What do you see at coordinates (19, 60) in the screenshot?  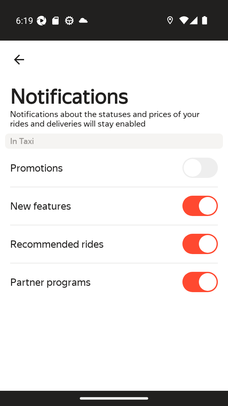 I see `Back` at bounding box center [19, 60].